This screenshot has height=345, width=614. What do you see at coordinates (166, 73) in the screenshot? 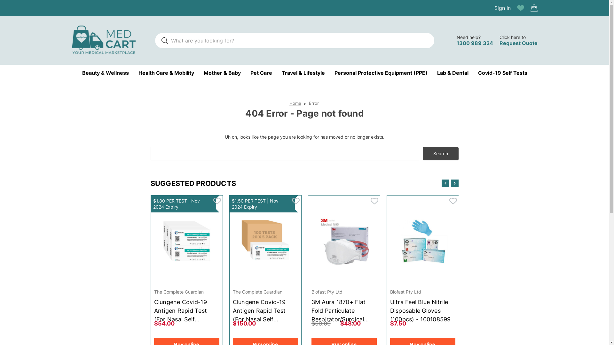
I see `Health Care & Mobility` at bounding box center [166, 73].